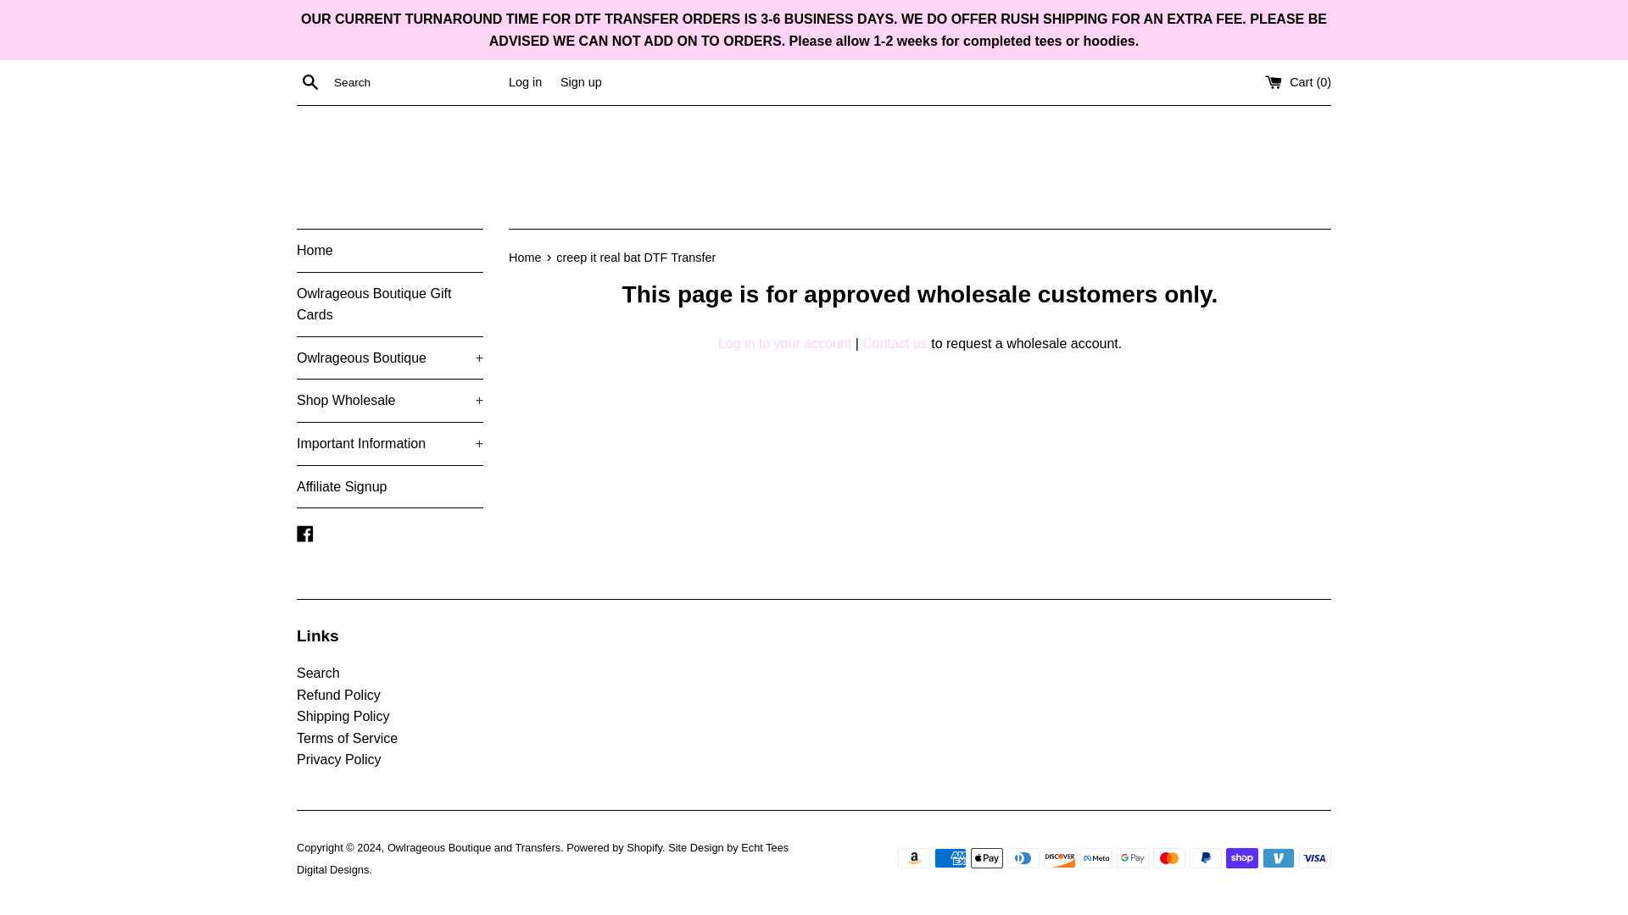  I want to click on American Express, so click(951, 857).